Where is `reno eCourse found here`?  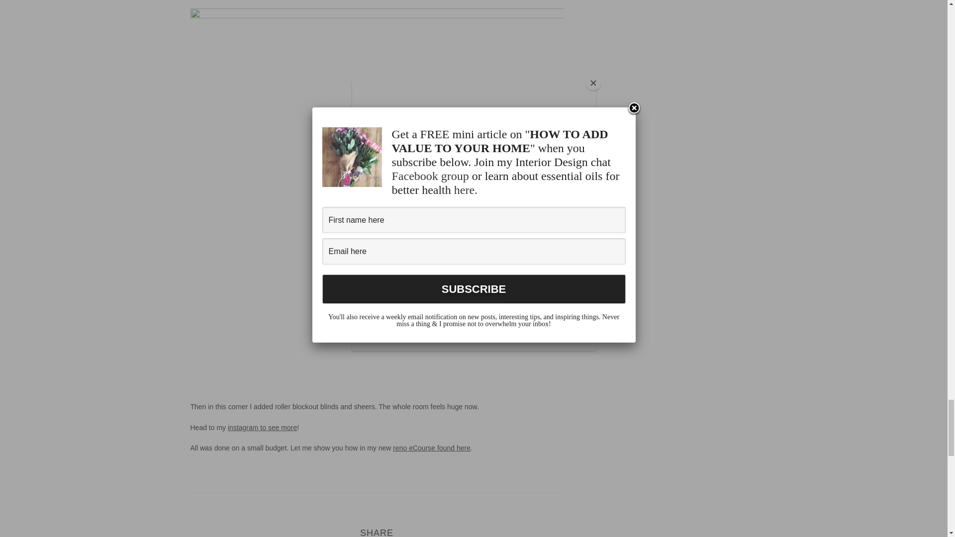 reno eCourse found here is located at coordinates (432, 448).